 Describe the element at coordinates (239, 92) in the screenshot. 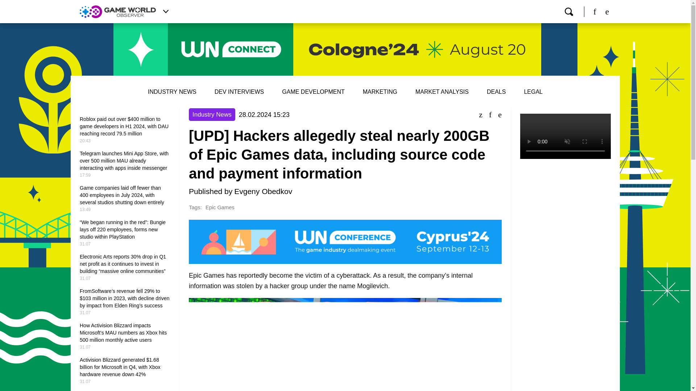

I see `DEV INTERVIEWS` at that location.